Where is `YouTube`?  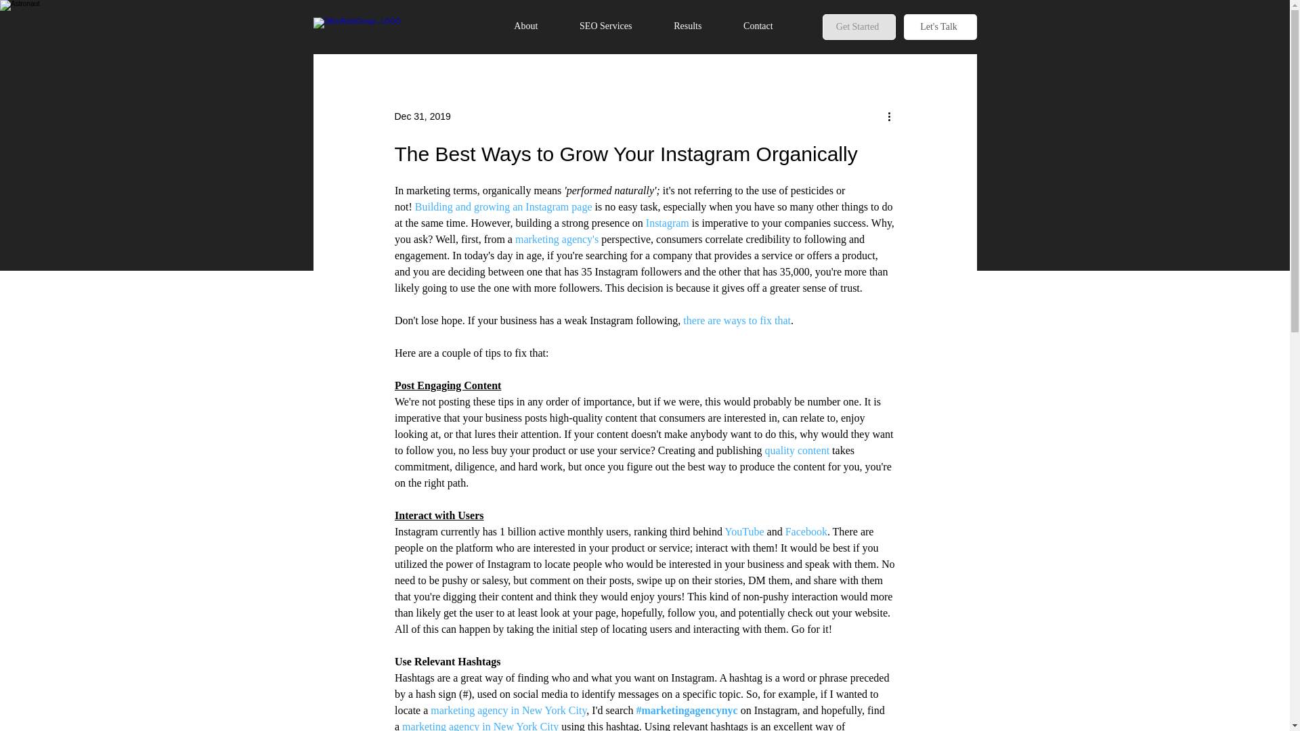 YouTube is located at coordinates (743, 531).